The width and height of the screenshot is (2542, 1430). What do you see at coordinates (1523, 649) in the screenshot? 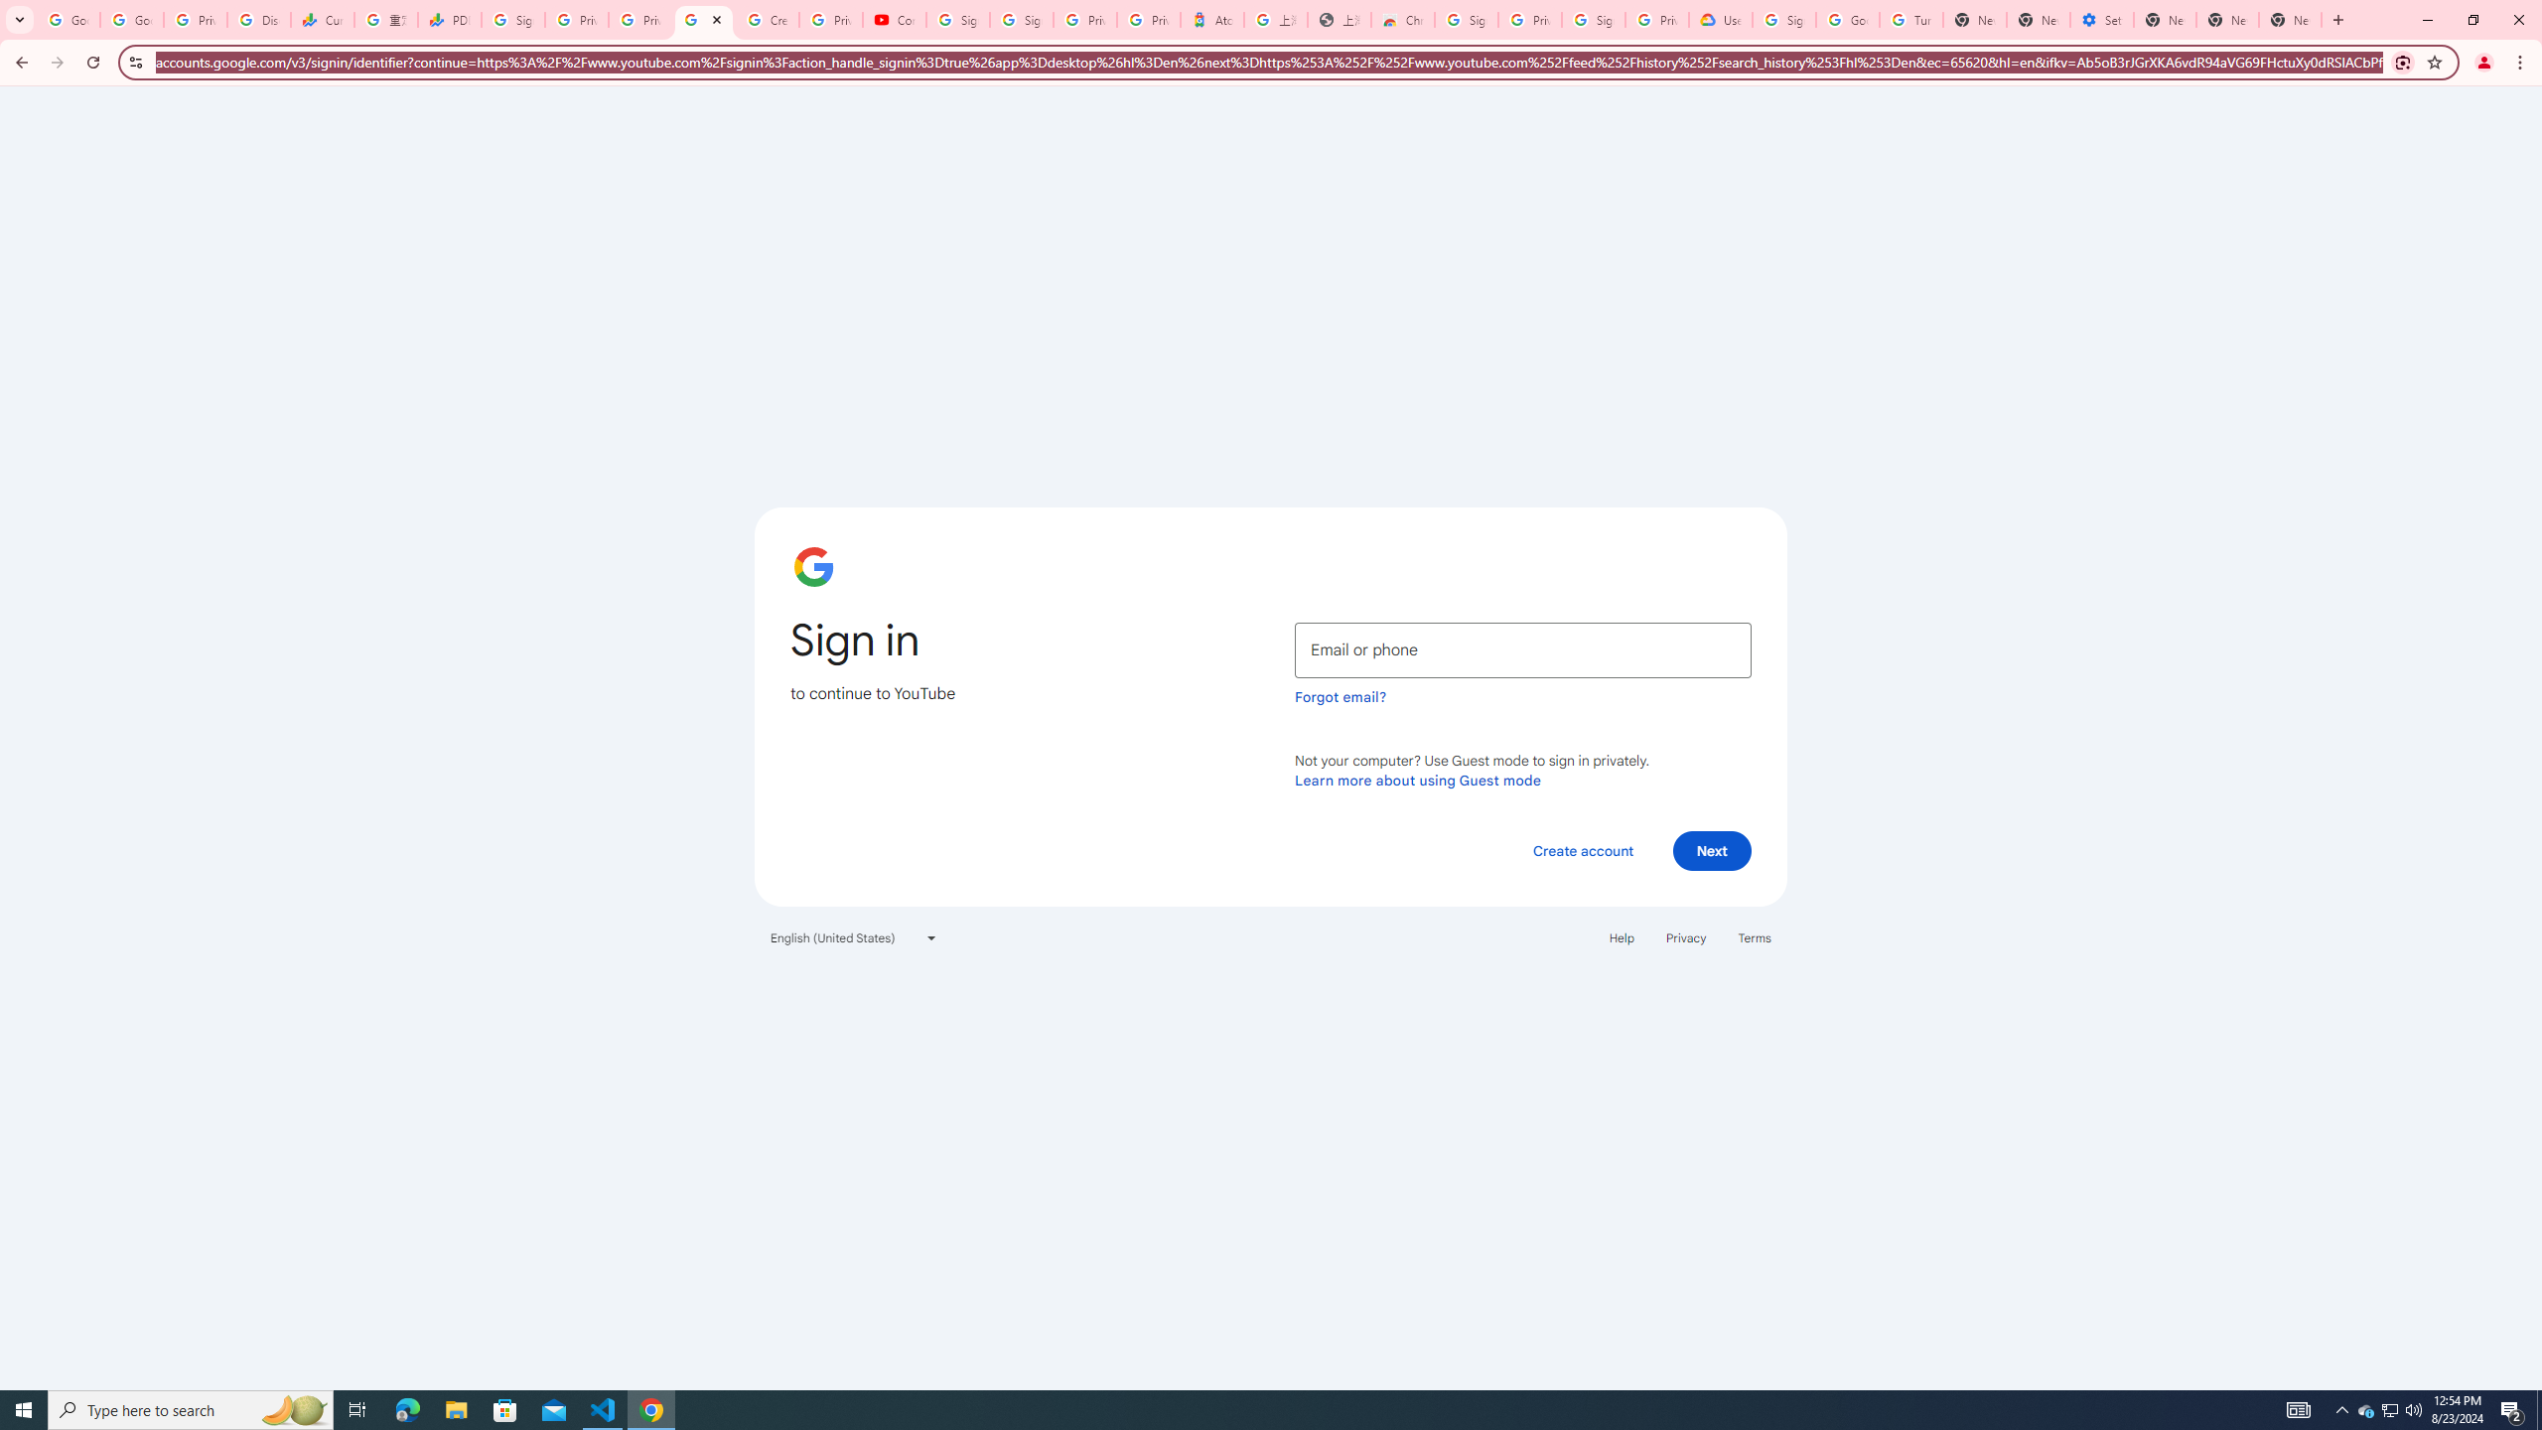
I see `Email or phone` at bounding box center [1523, 649].